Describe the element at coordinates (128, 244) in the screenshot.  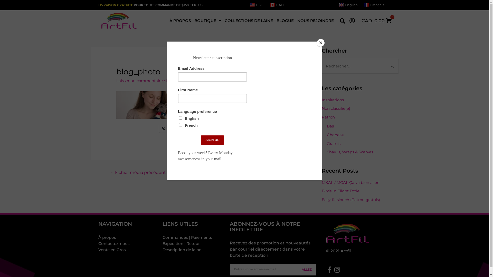
I see `Contactez-nous` at that location.